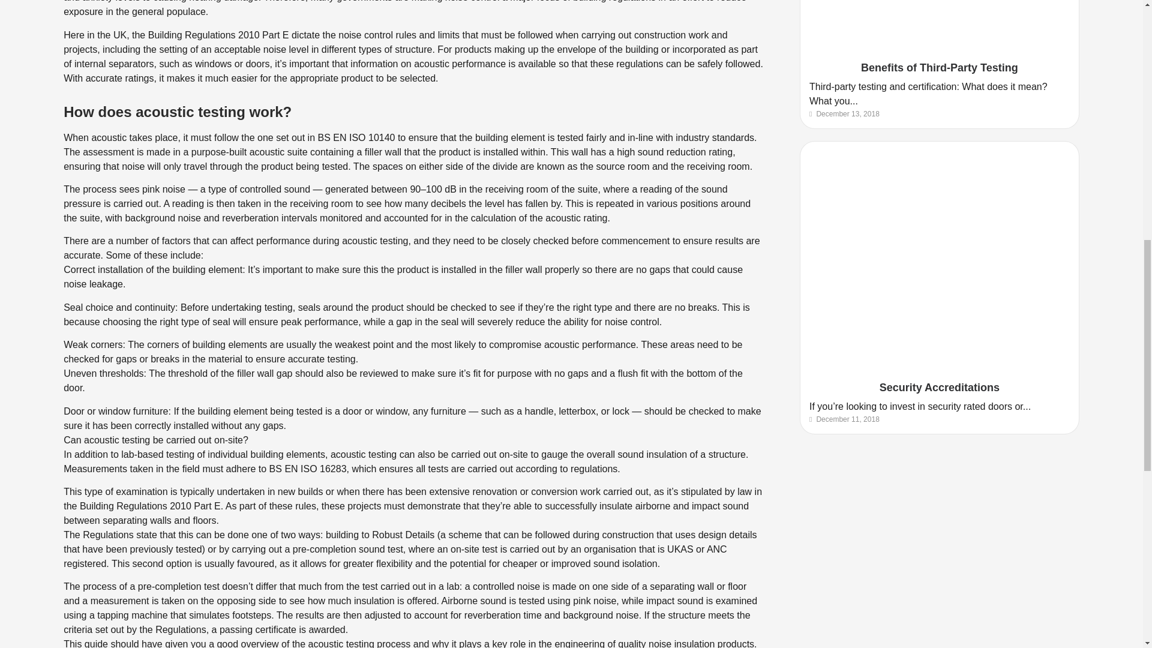 Image resolution: width=1152 pixels, height=648 pixels. Describe the element at coordinates (940, 67) in the screenshot. I see `Benefits of Third-Party Testing` at that location.